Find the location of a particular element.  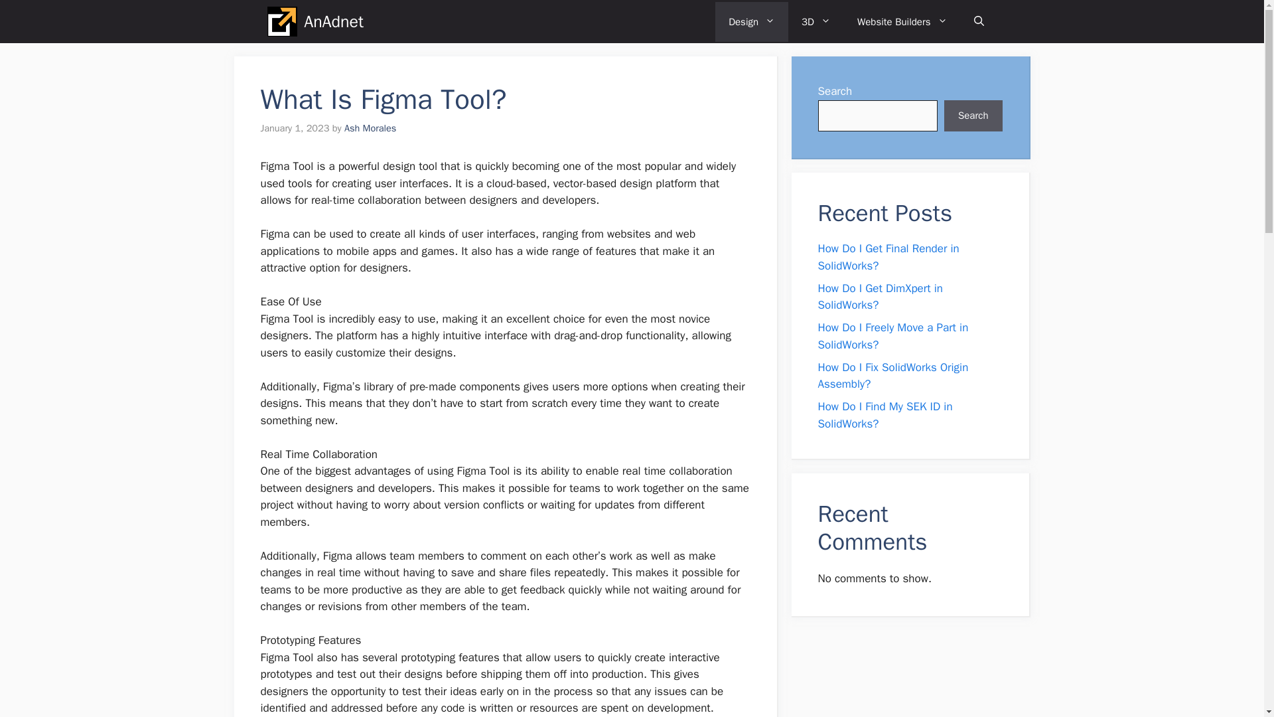

3D is located at coordinates (816, 21).